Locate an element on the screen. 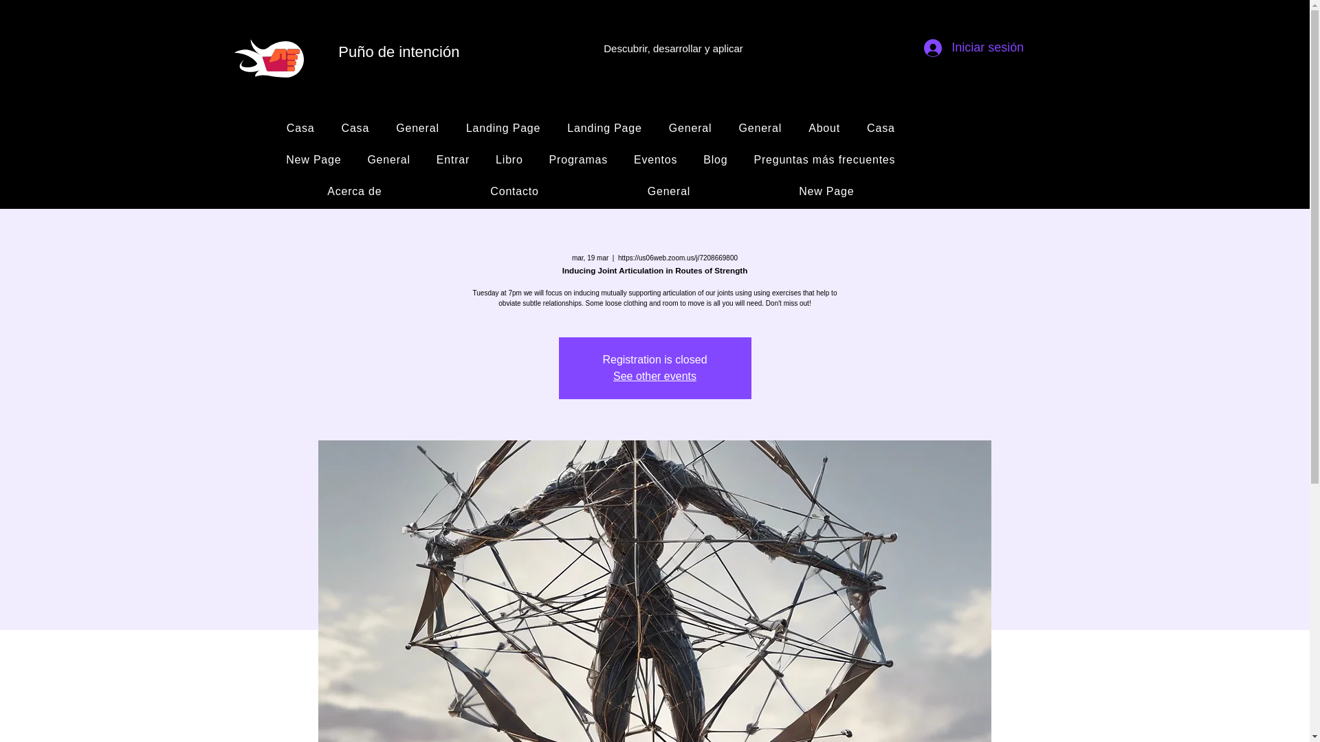 This screenshot has height=742, width=1320. General is located at coordinates (669, 192).